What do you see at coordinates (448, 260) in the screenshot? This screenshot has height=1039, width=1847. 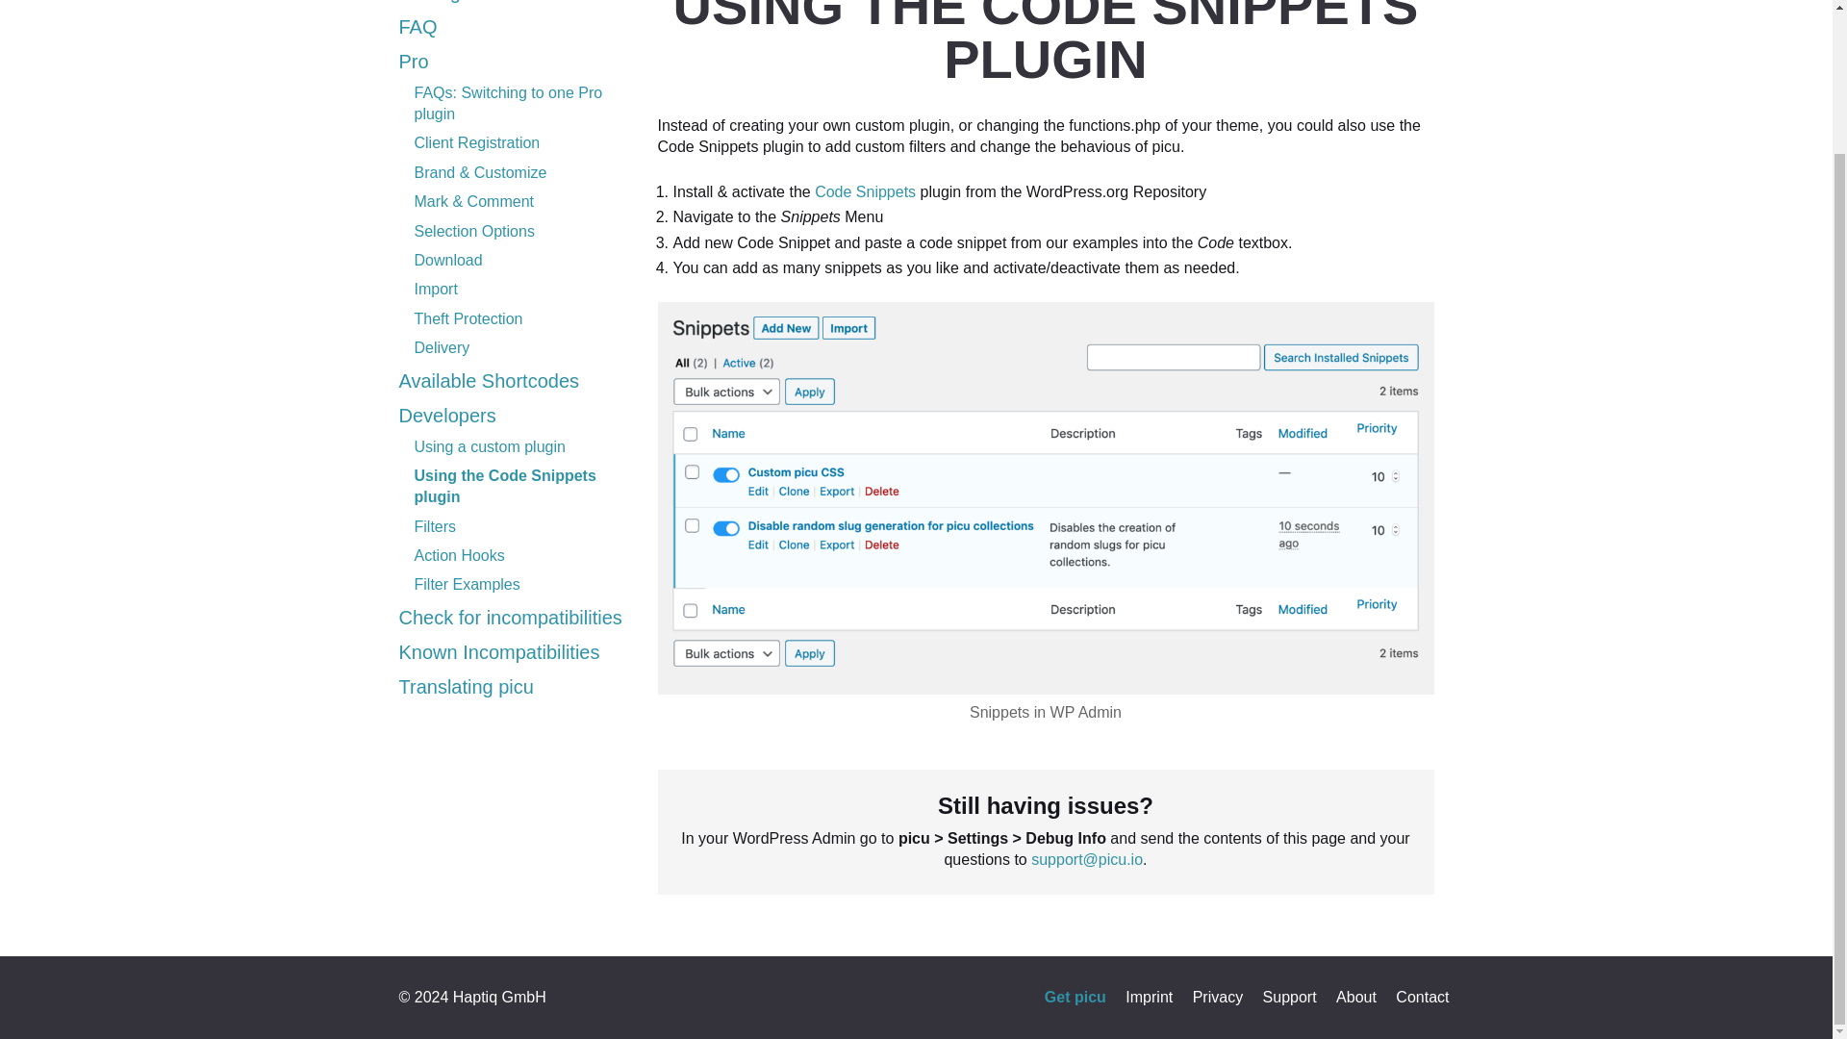 I see `Download` at bounding box center [448, 260].